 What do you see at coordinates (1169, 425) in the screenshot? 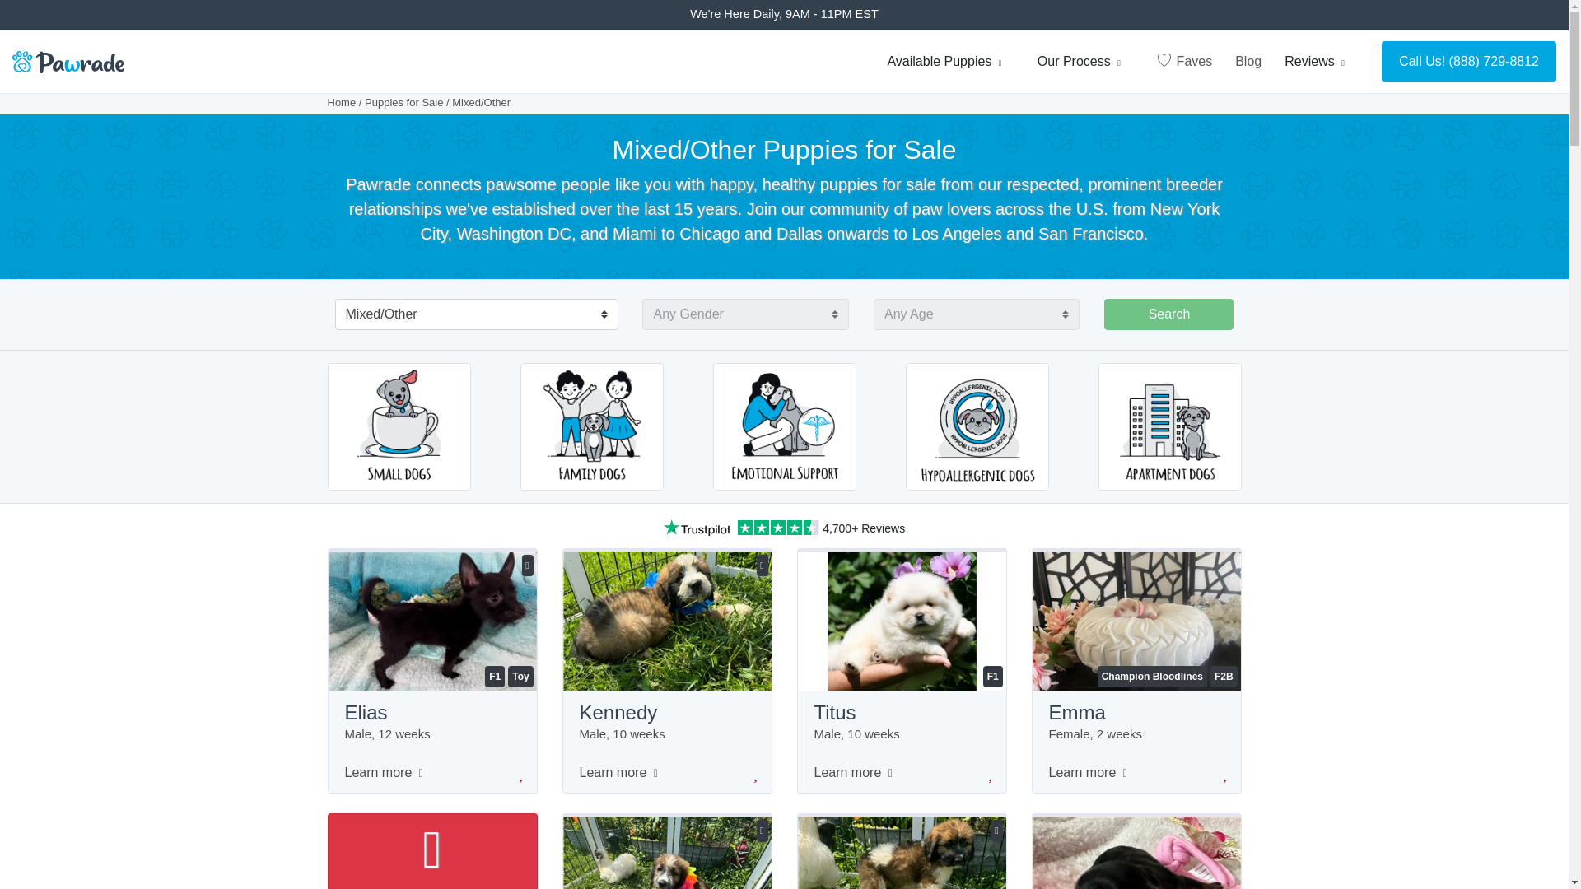
I see `Best Apartment Dogs` at bounding box center [1169, 425].